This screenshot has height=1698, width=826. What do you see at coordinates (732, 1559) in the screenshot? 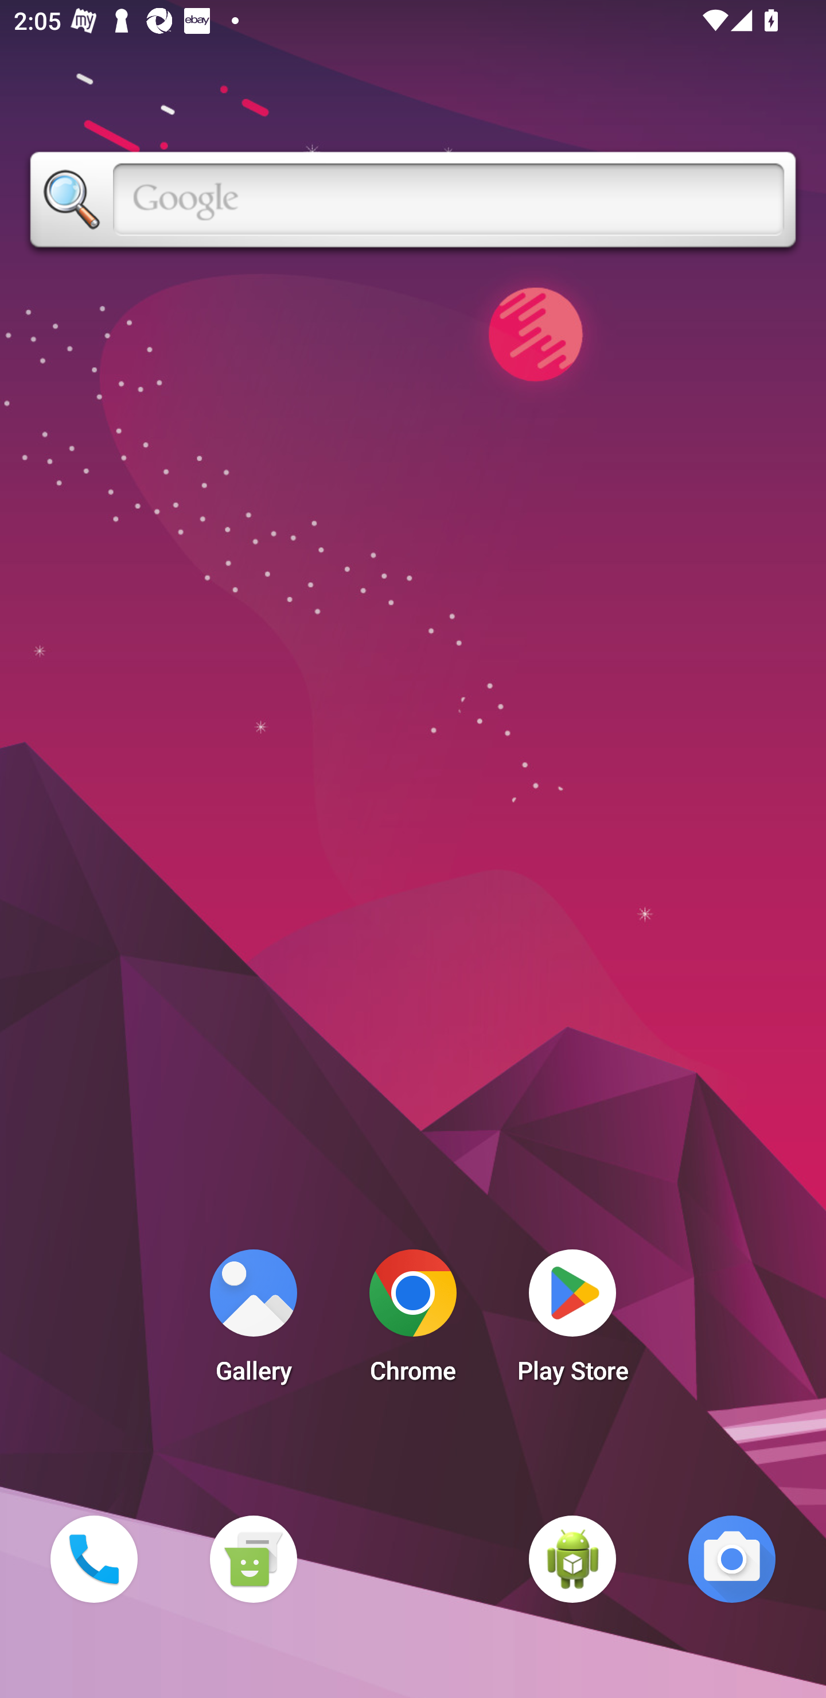
I see `Camera` at bounding box center [732, 1559].